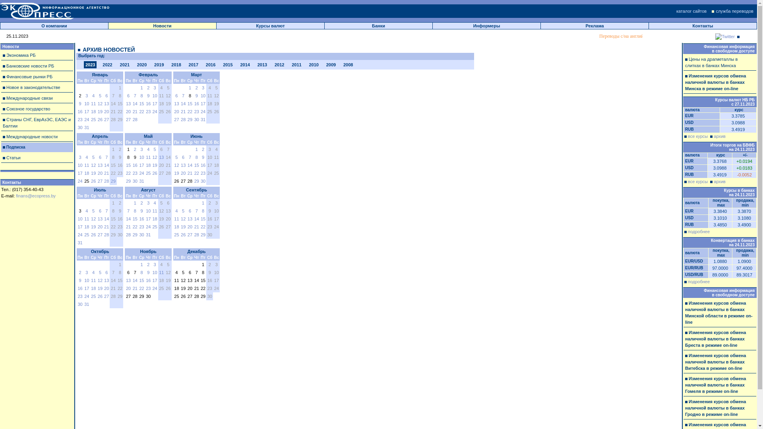 The width and height of the screenshot is (763, 429). Describe the element at coordinates (142, 96) in the screenshot. I see `8` at that location.